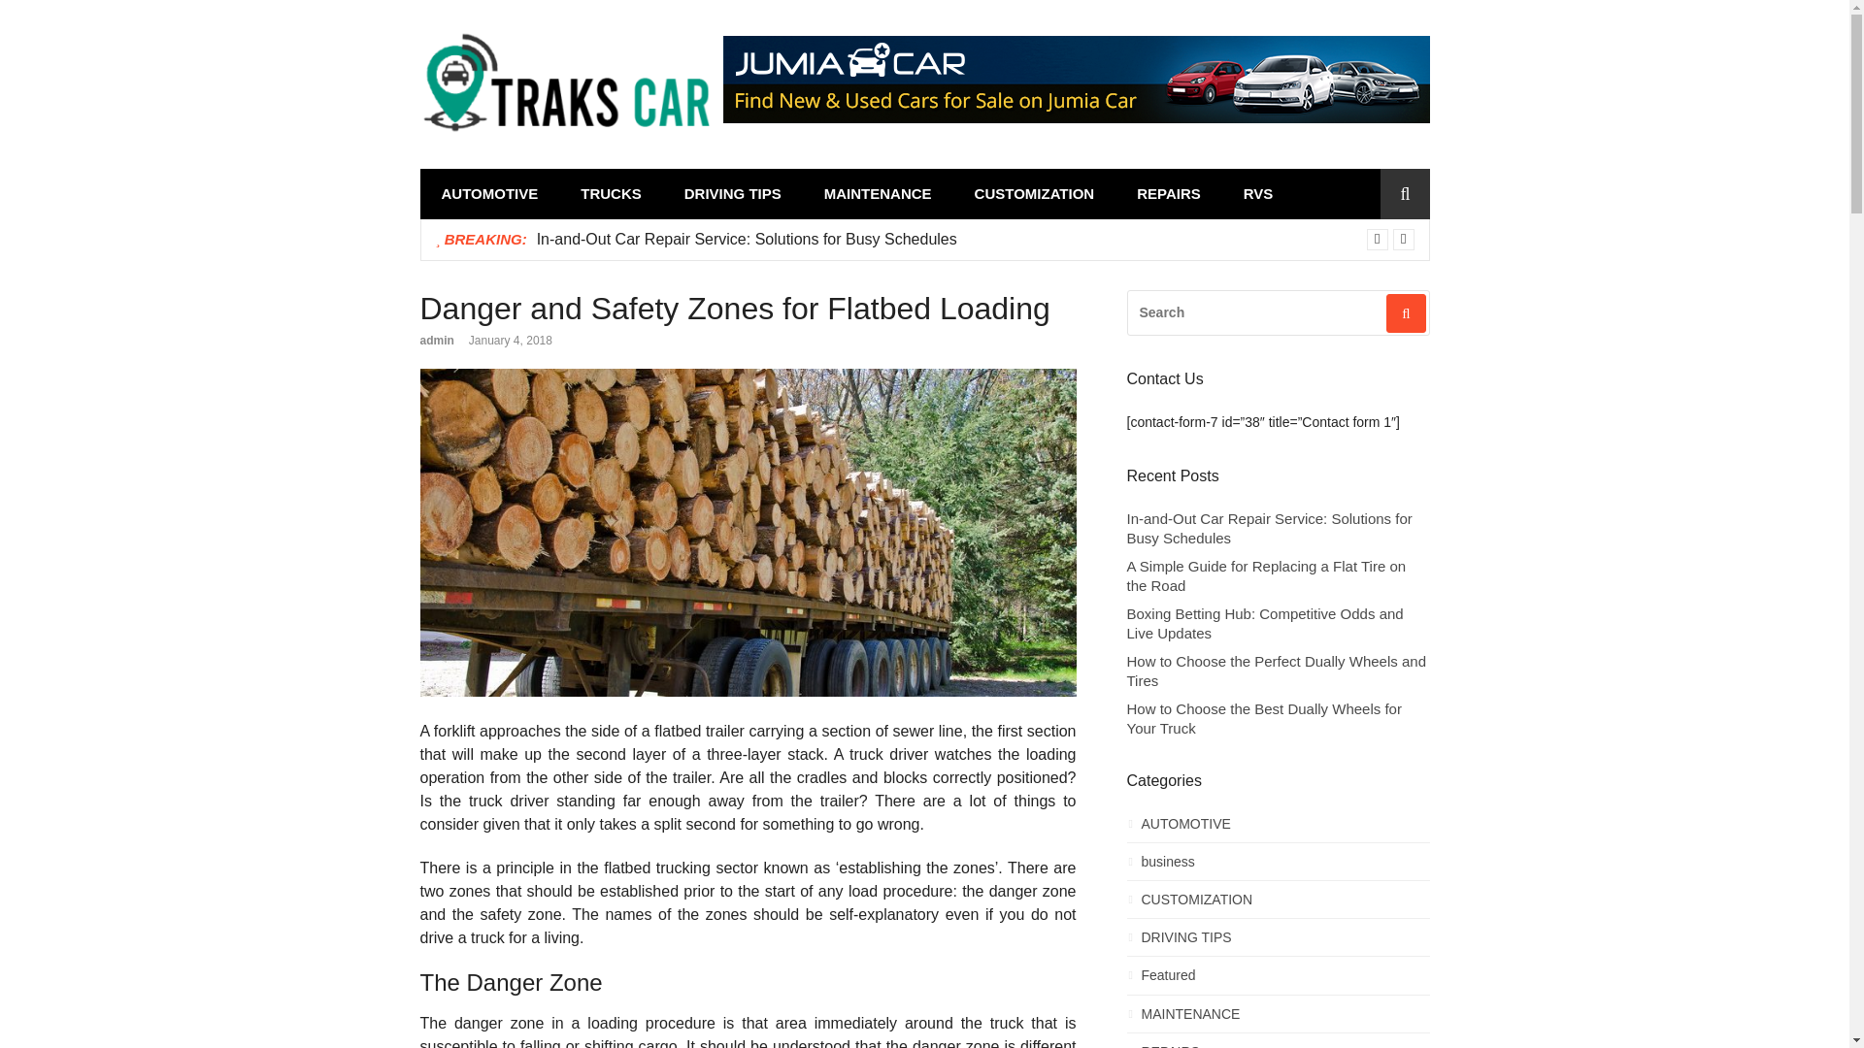 Image resolution: width=1864 pixels, height=1048 pixels. I want to click on A Simple Guide for Replacing a Flat Tire on the Road, so click(1278, 575).